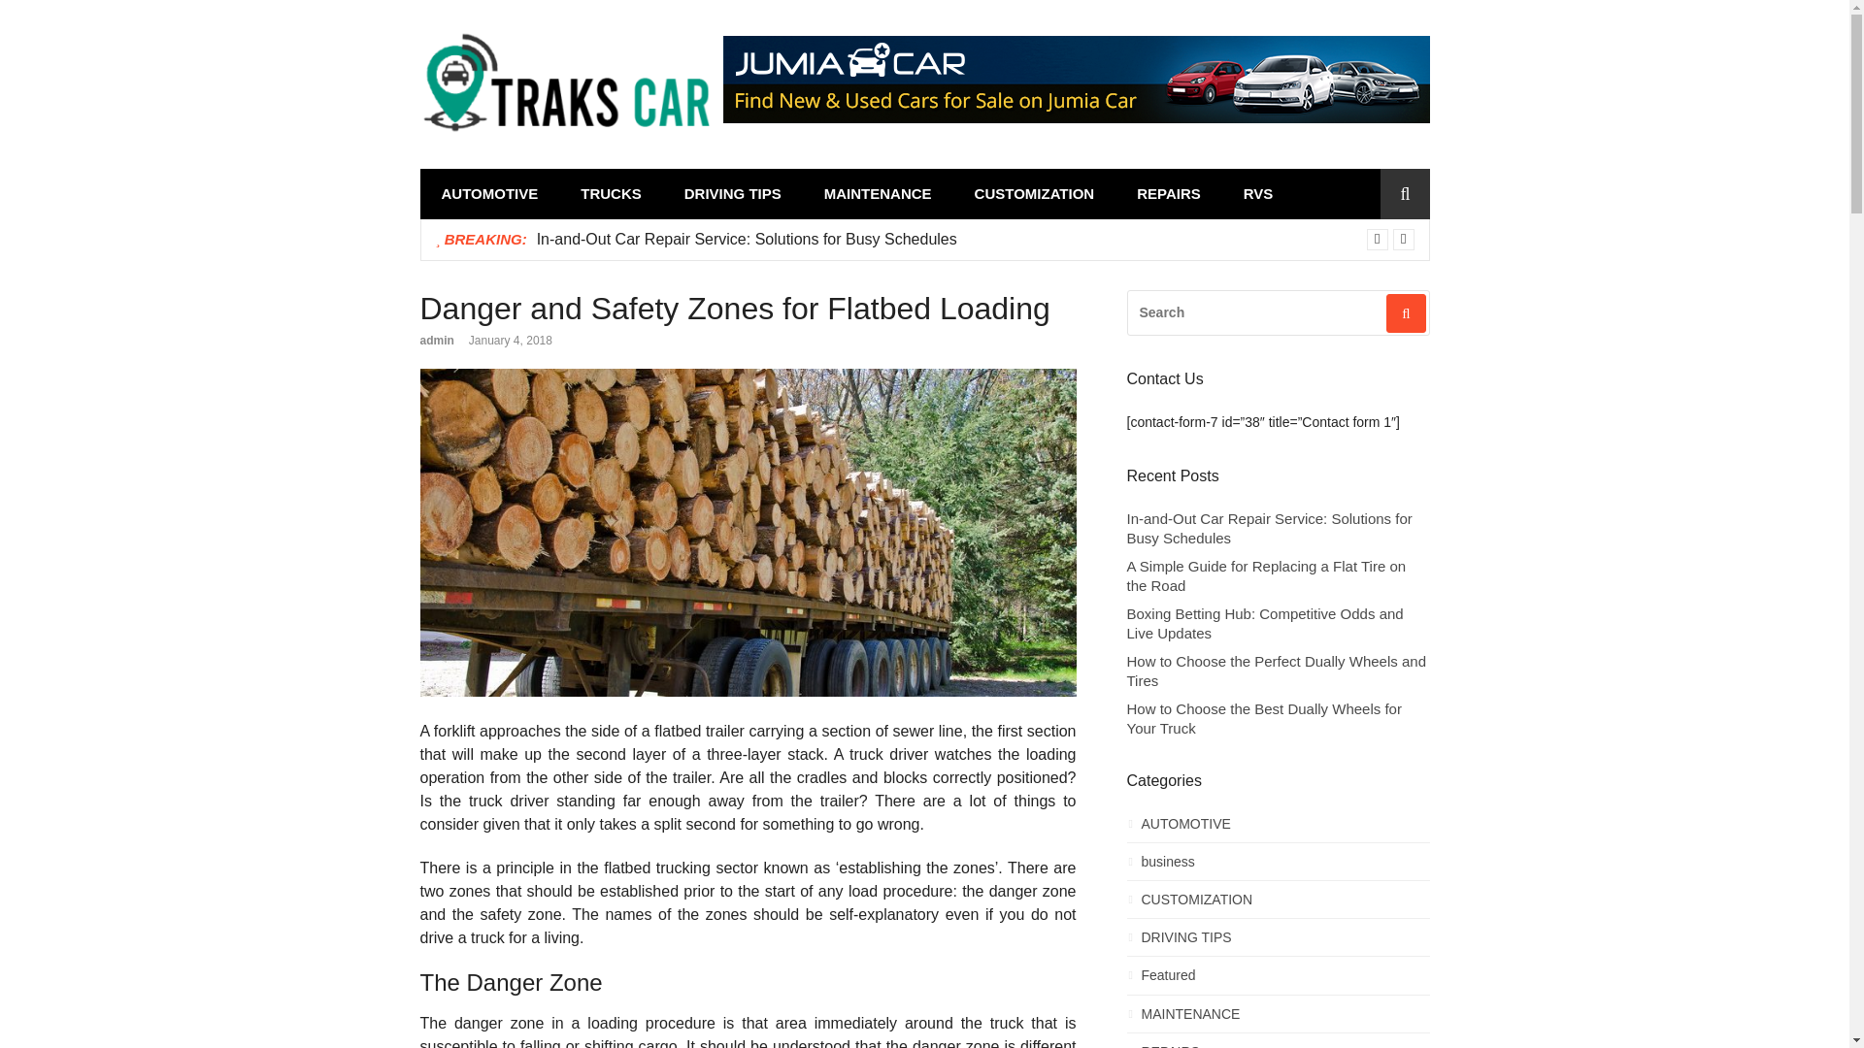 Image resolution: width=1864 pixels, height=1048 pixels. I want to click on A Simple Guide for Replacing a Flat Tire on the Road, so click(1278, 575).